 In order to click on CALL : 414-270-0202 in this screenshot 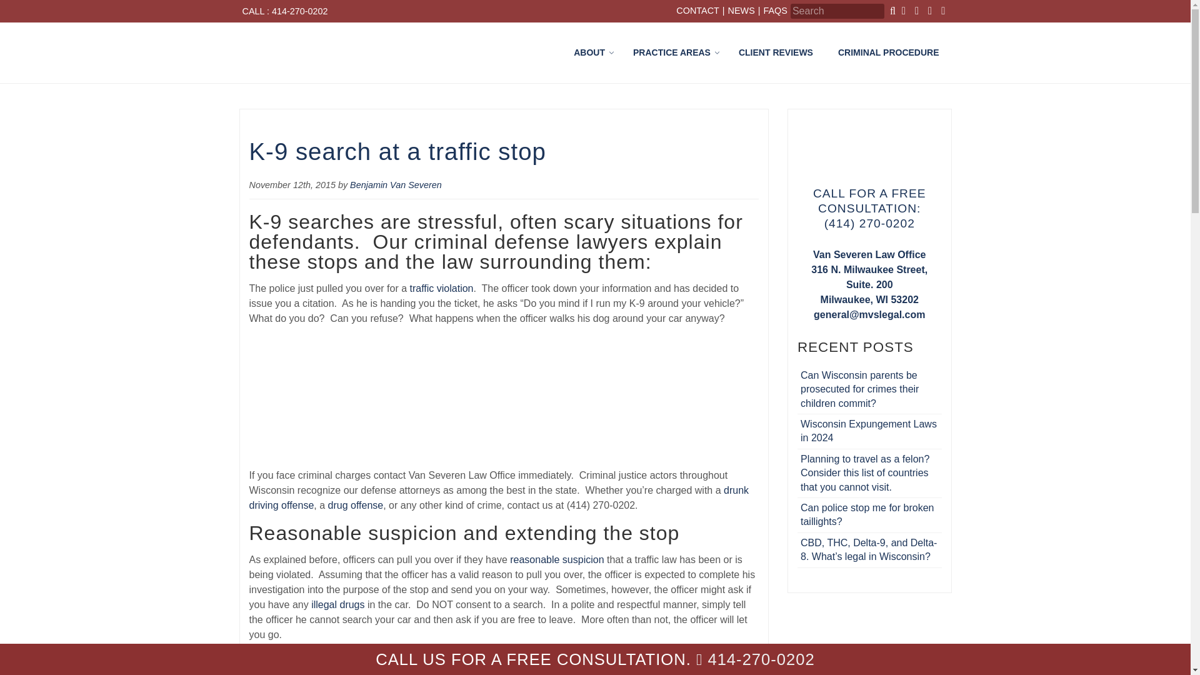, I will do `click(442, 287)`.